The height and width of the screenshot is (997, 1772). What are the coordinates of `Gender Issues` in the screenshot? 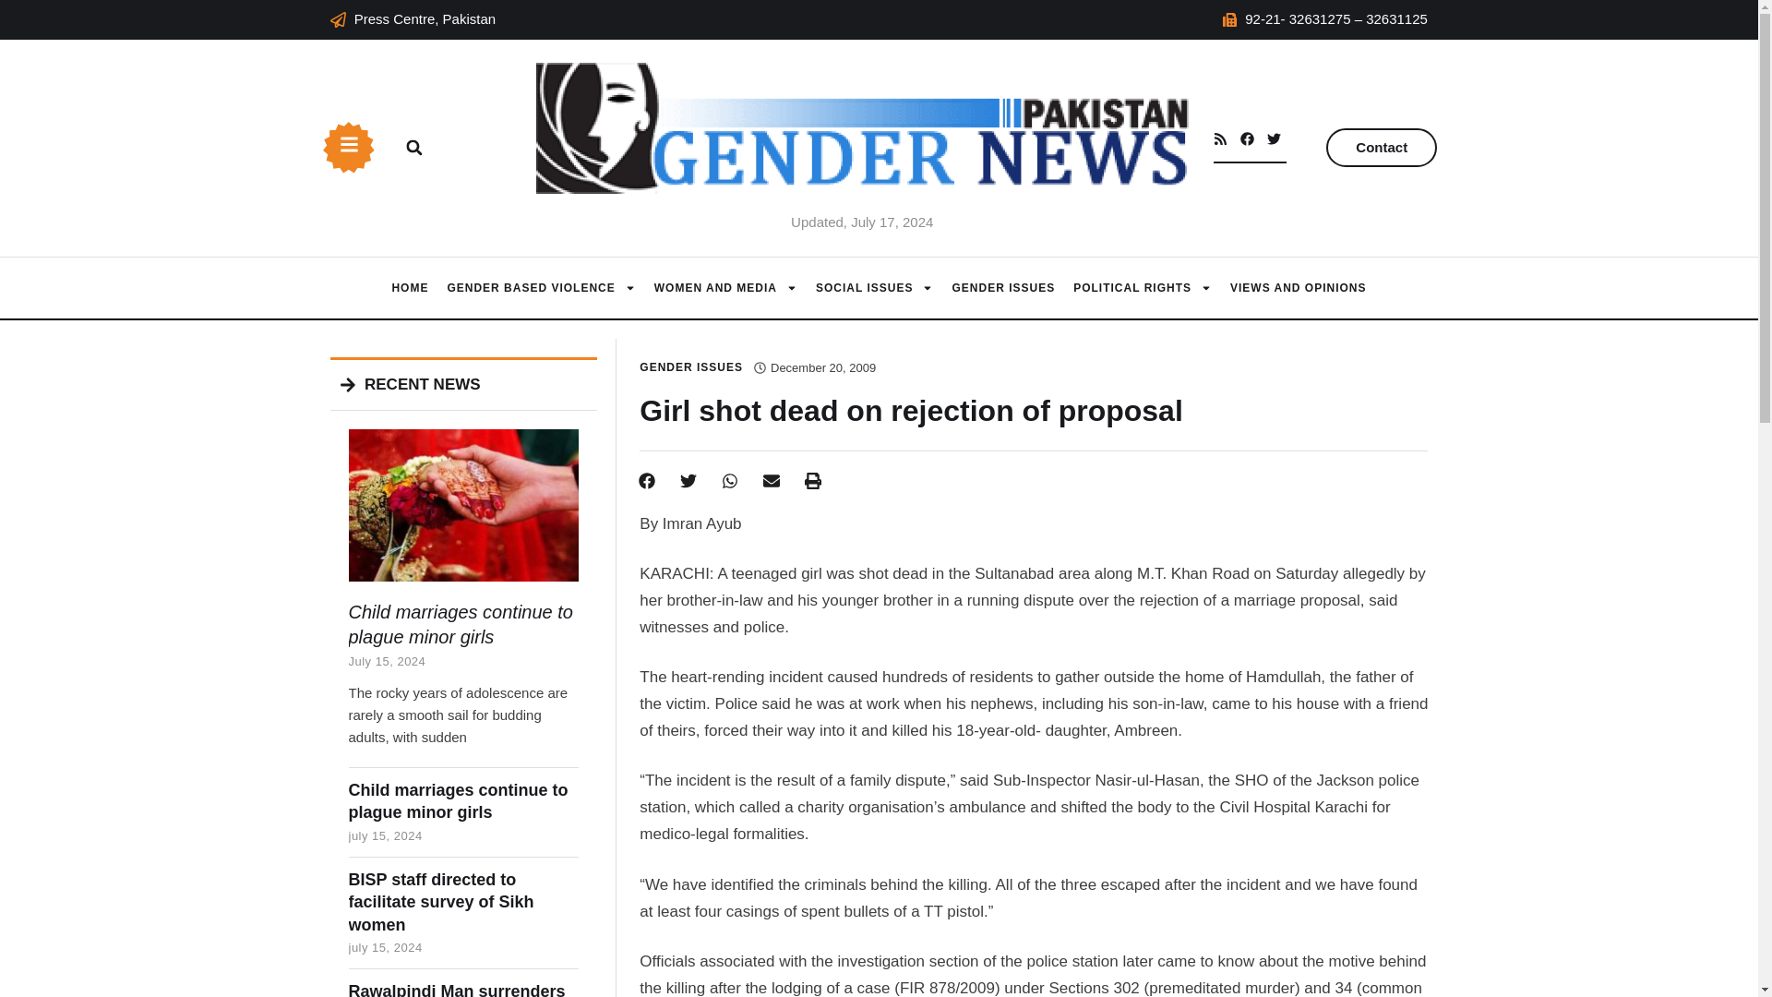 It's located at (1003, 288).